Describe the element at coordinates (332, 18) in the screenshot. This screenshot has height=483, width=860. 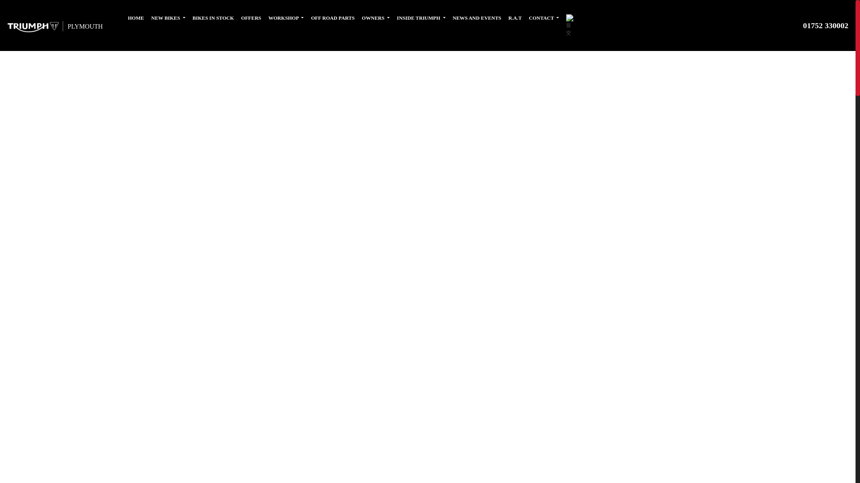
I see `Off Road Parts` at that location.